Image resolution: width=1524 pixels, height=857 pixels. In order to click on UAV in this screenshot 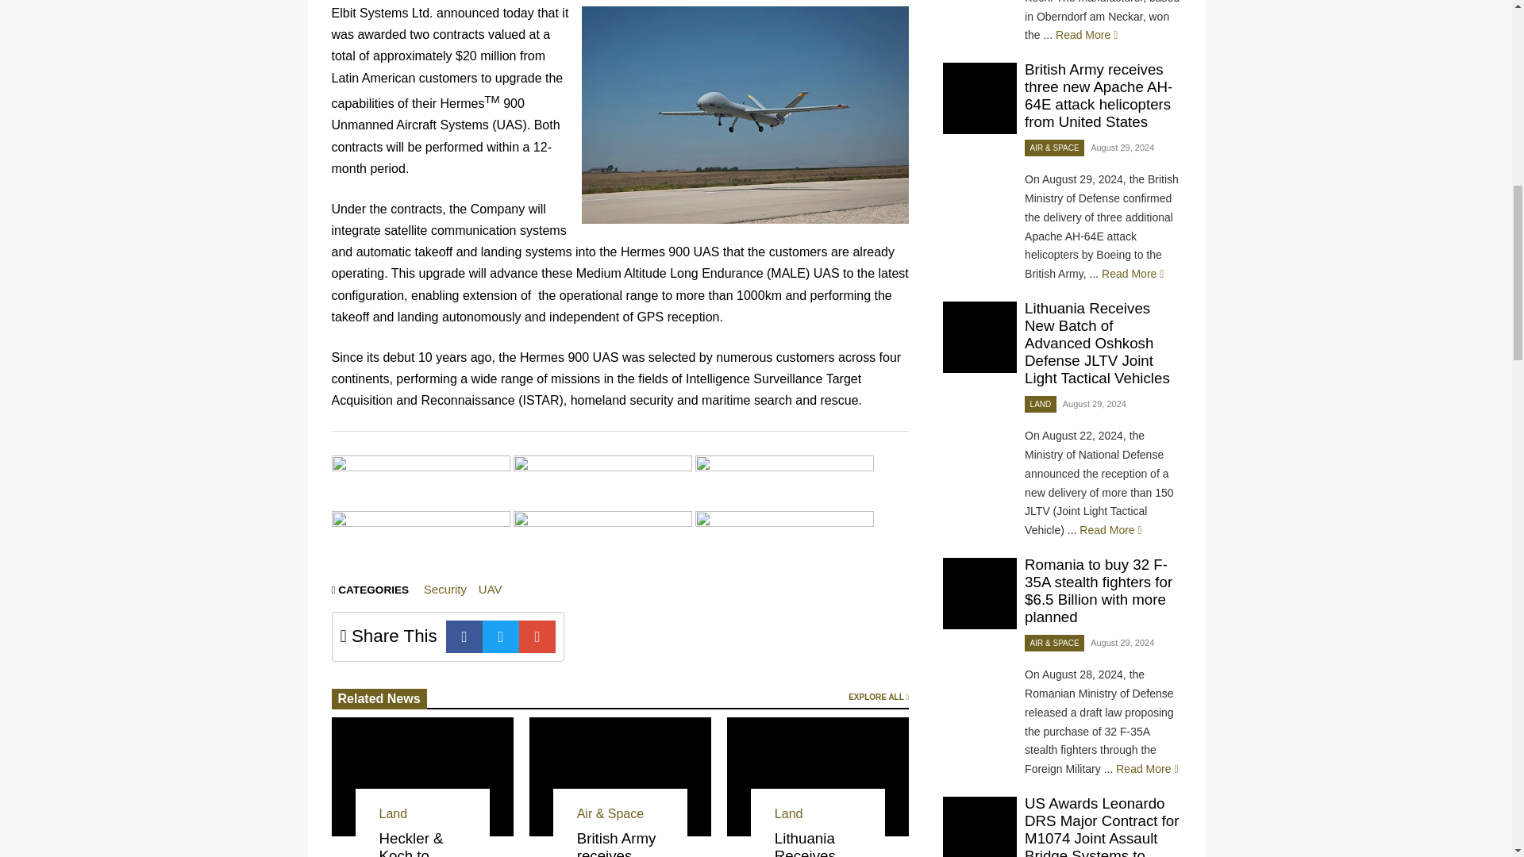, I will do `click(491, 589)`.